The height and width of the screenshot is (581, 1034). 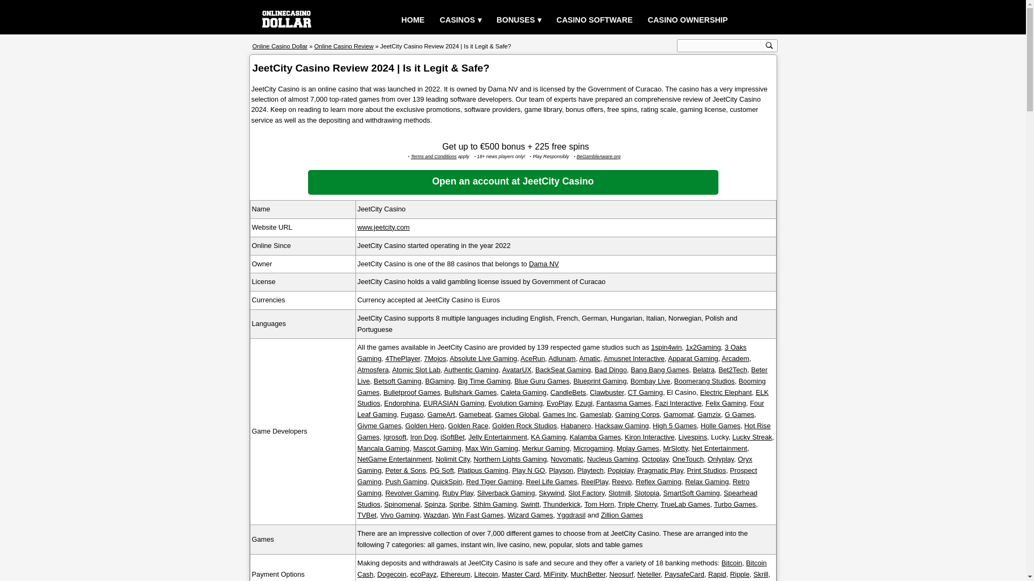 What do you see at coordinates (516, 370) in the screenshot?
I see `AvatarUX` at bounding box center [516, 370].